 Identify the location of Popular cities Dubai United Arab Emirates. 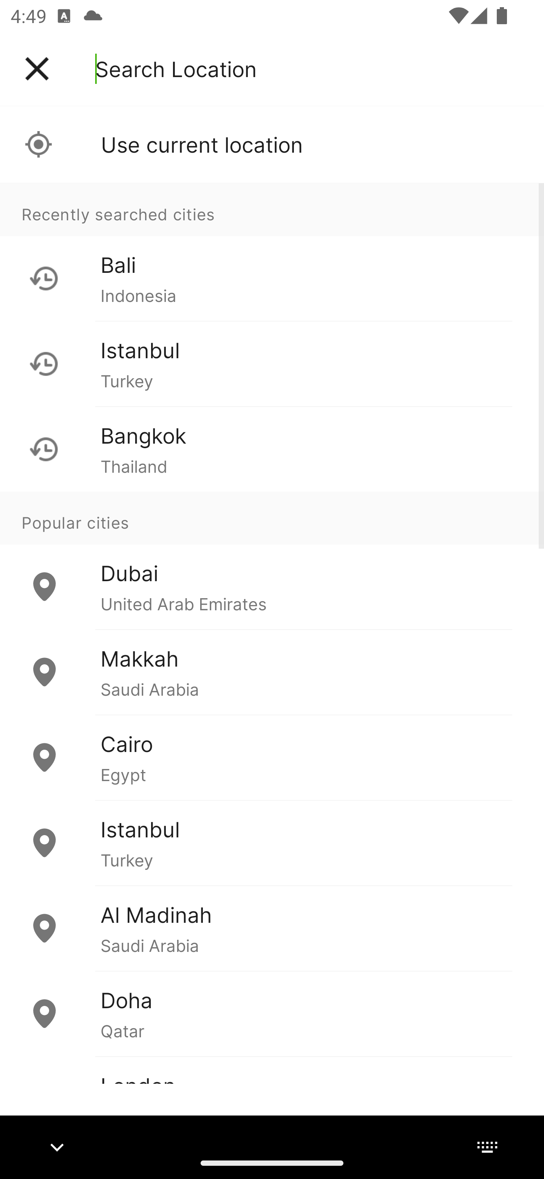
(272, 561).